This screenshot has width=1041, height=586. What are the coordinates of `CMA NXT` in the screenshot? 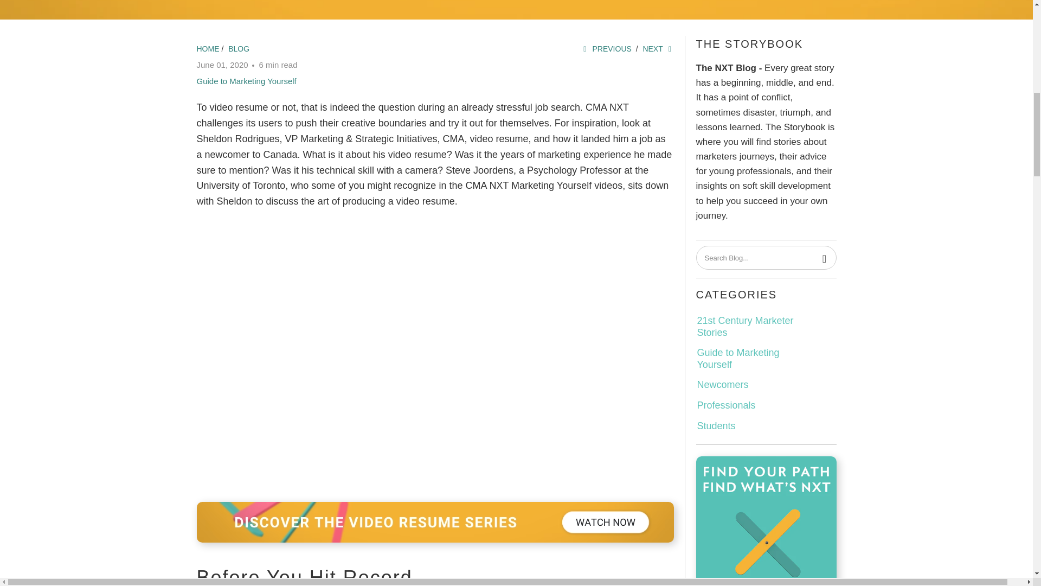 It's located at (207, 49).